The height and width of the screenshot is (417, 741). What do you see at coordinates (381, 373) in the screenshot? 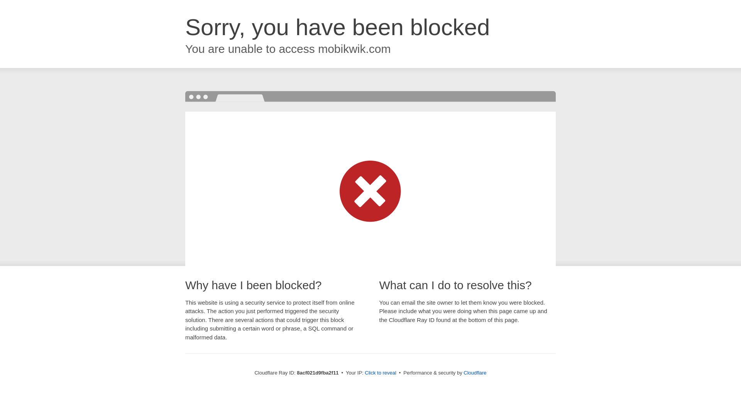
I see `Click to reveal` at bounding box center [381, 373].